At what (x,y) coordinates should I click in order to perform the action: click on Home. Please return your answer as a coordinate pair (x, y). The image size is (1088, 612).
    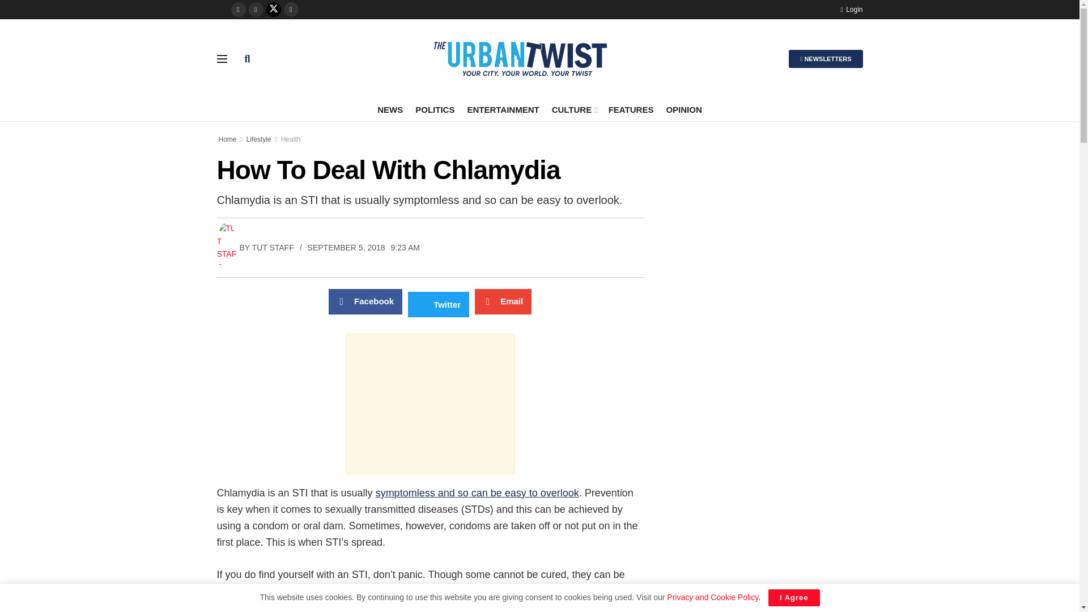
    Looking at the image, I should click on (228, 139).